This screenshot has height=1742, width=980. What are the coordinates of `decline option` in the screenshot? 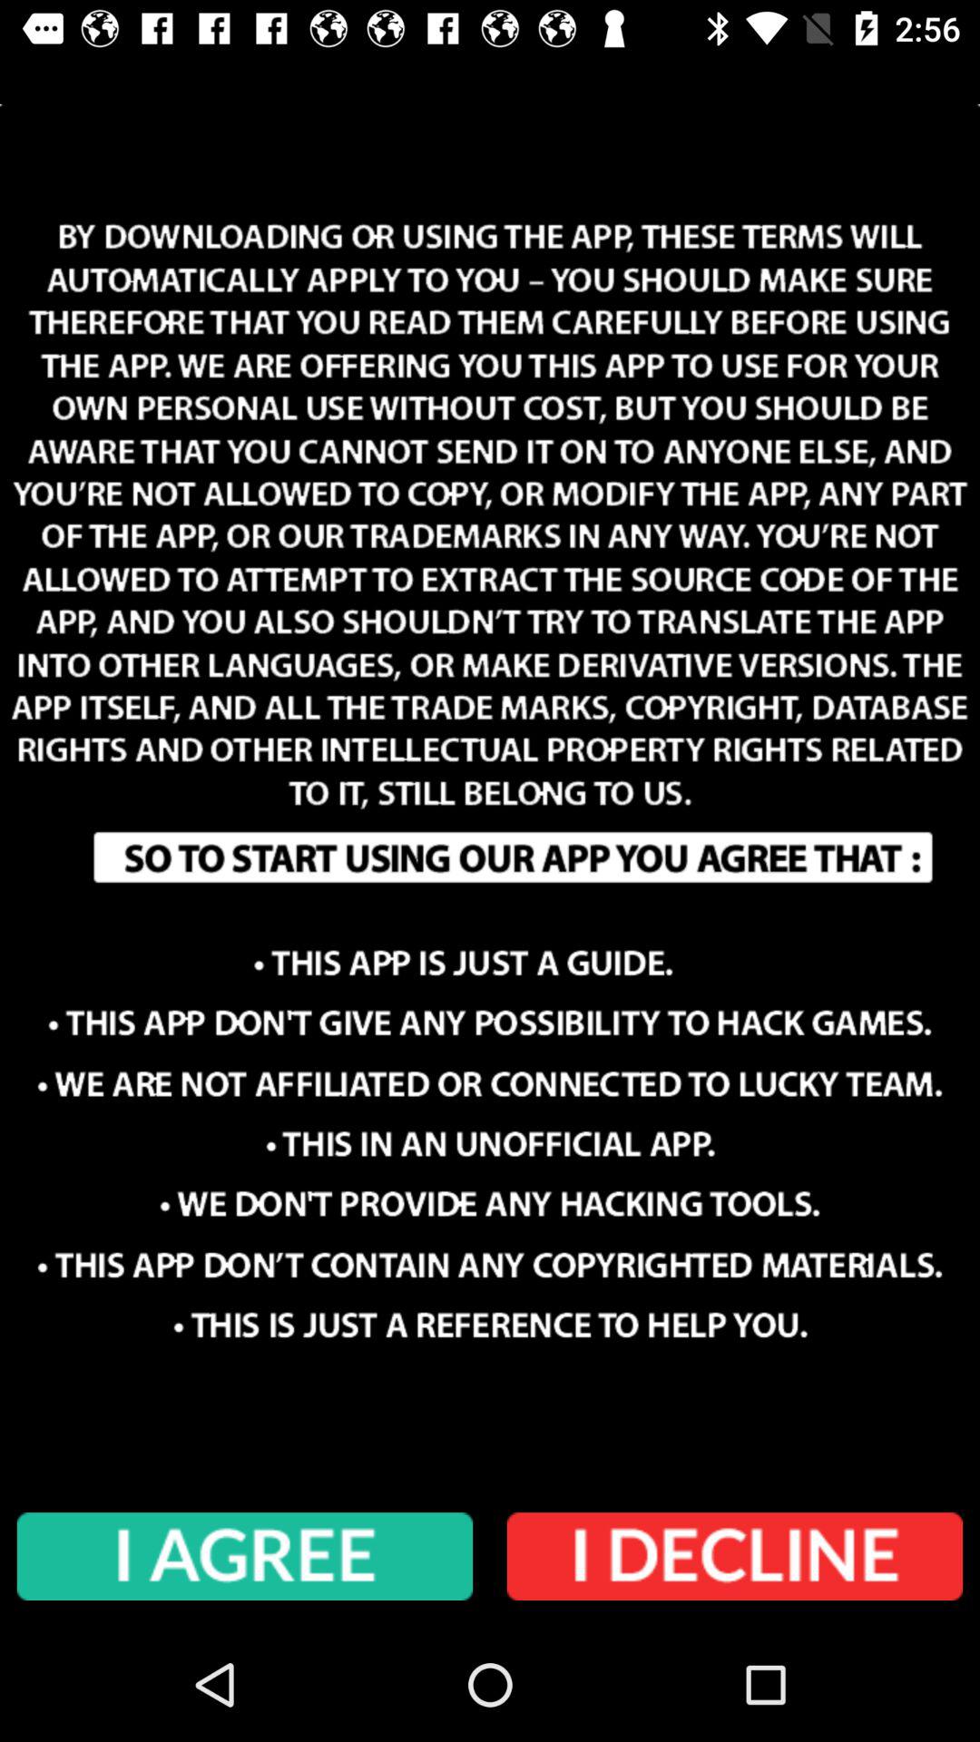 It's located at (735, 1557).